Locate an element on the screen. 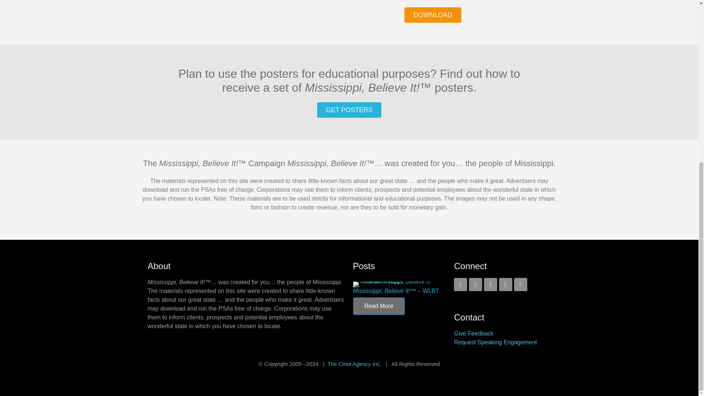 The height and width of the screenshot is (396, 704). GET POSTERS is located at coordinates (349, 110).